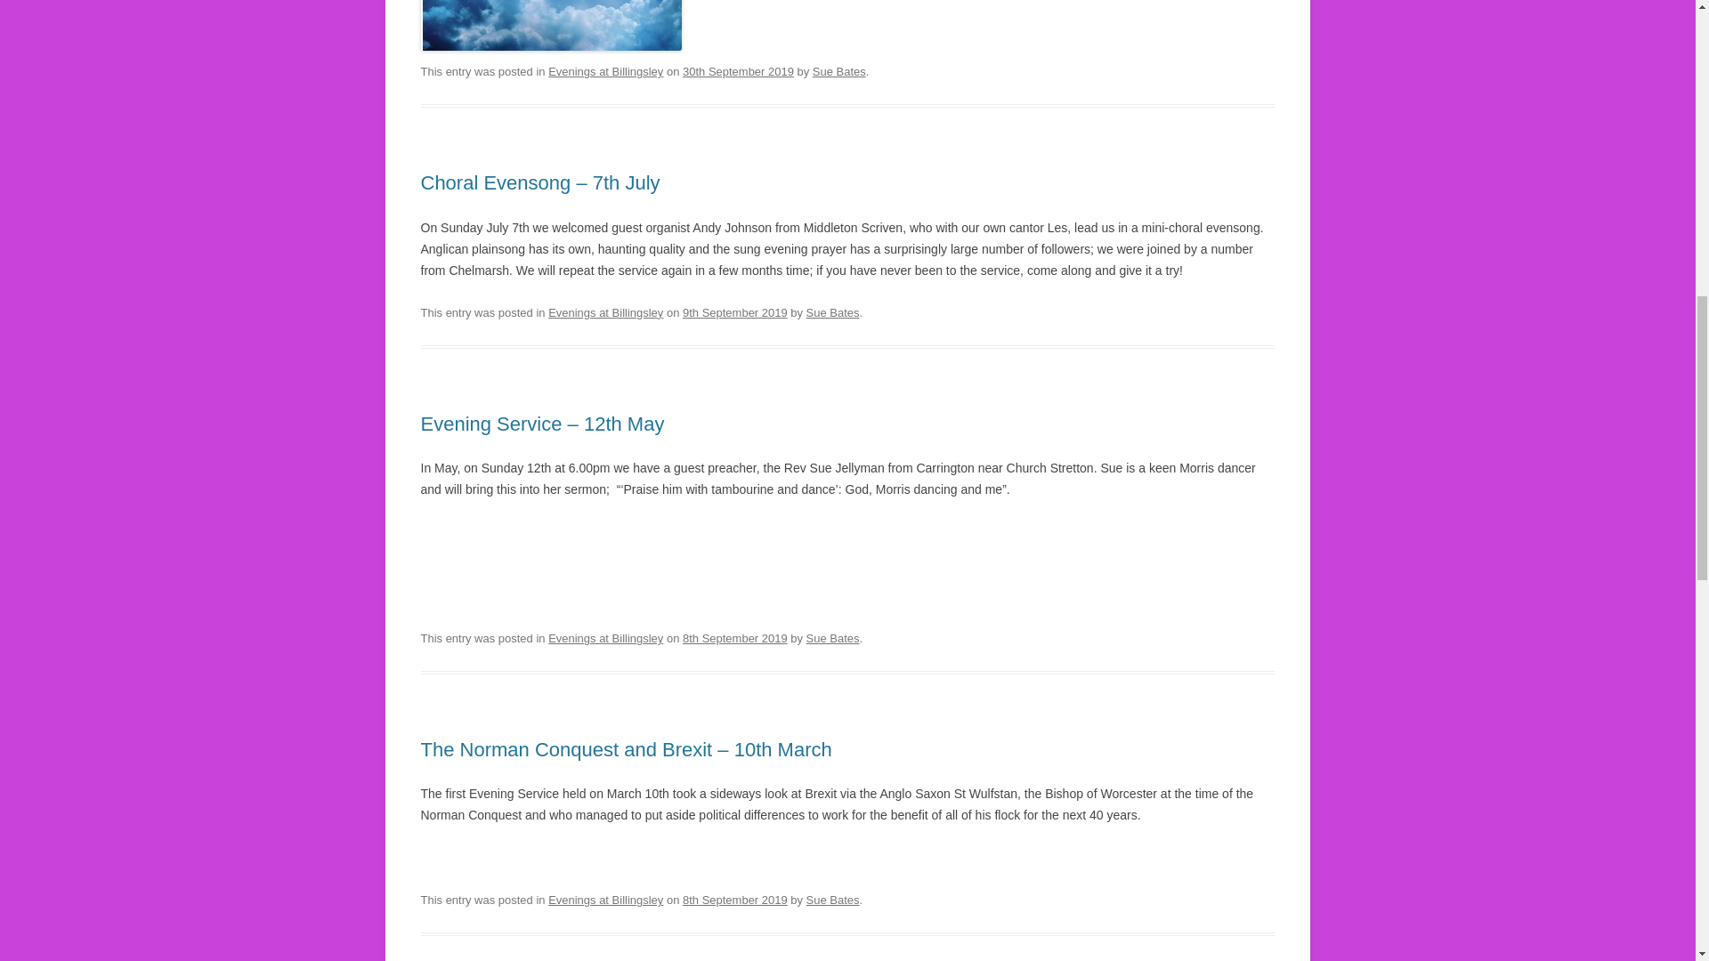 This screenshot has width=1709, height=961. Describe the element at coordinates (833, 312) in the screenshot. I see `View all posts by Sue Bates` at that location.